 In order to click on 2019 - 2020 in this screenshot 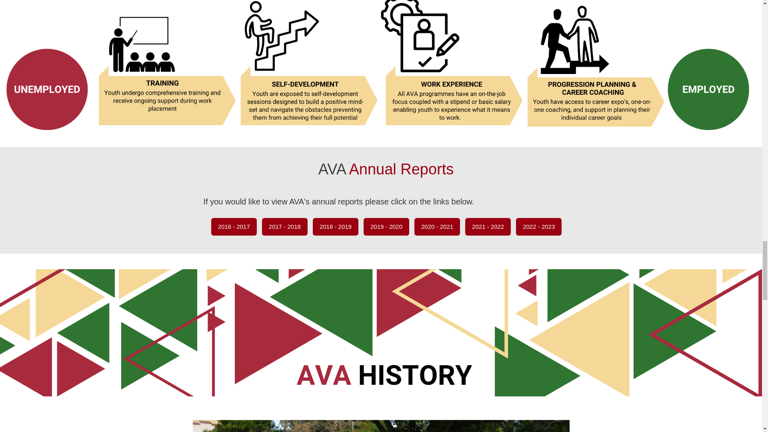, I will do `click(386, 226)`.